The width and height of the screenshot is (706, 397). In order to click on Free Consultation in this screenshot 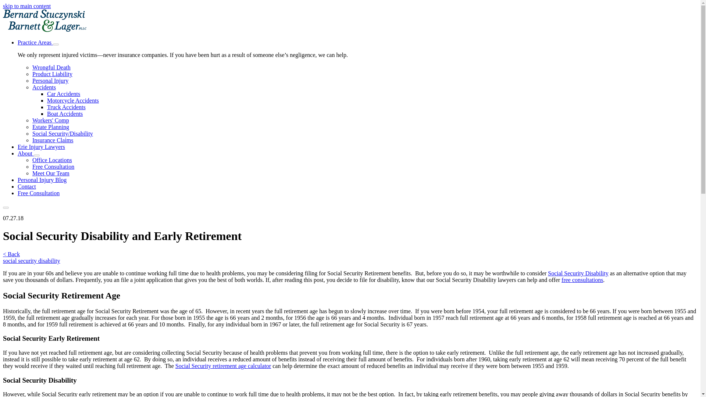, I will do `click(53, 167)`.